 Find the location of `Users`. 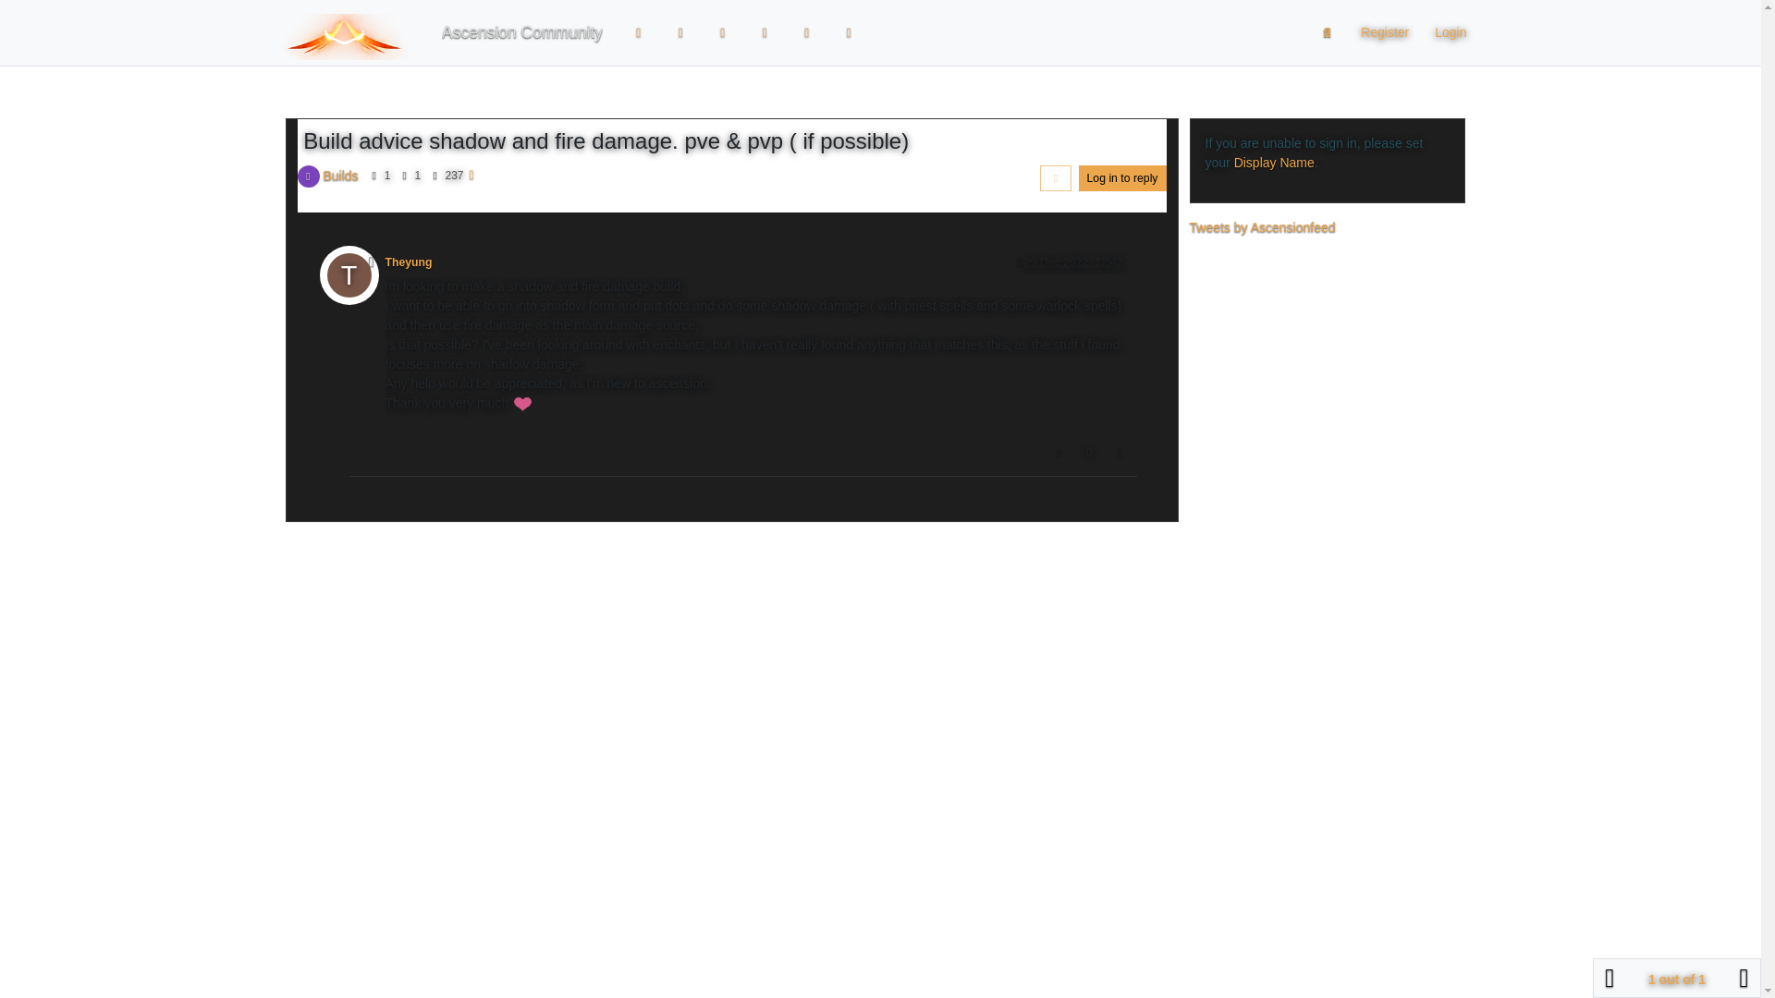

Users is located at coordinates (807, 33).